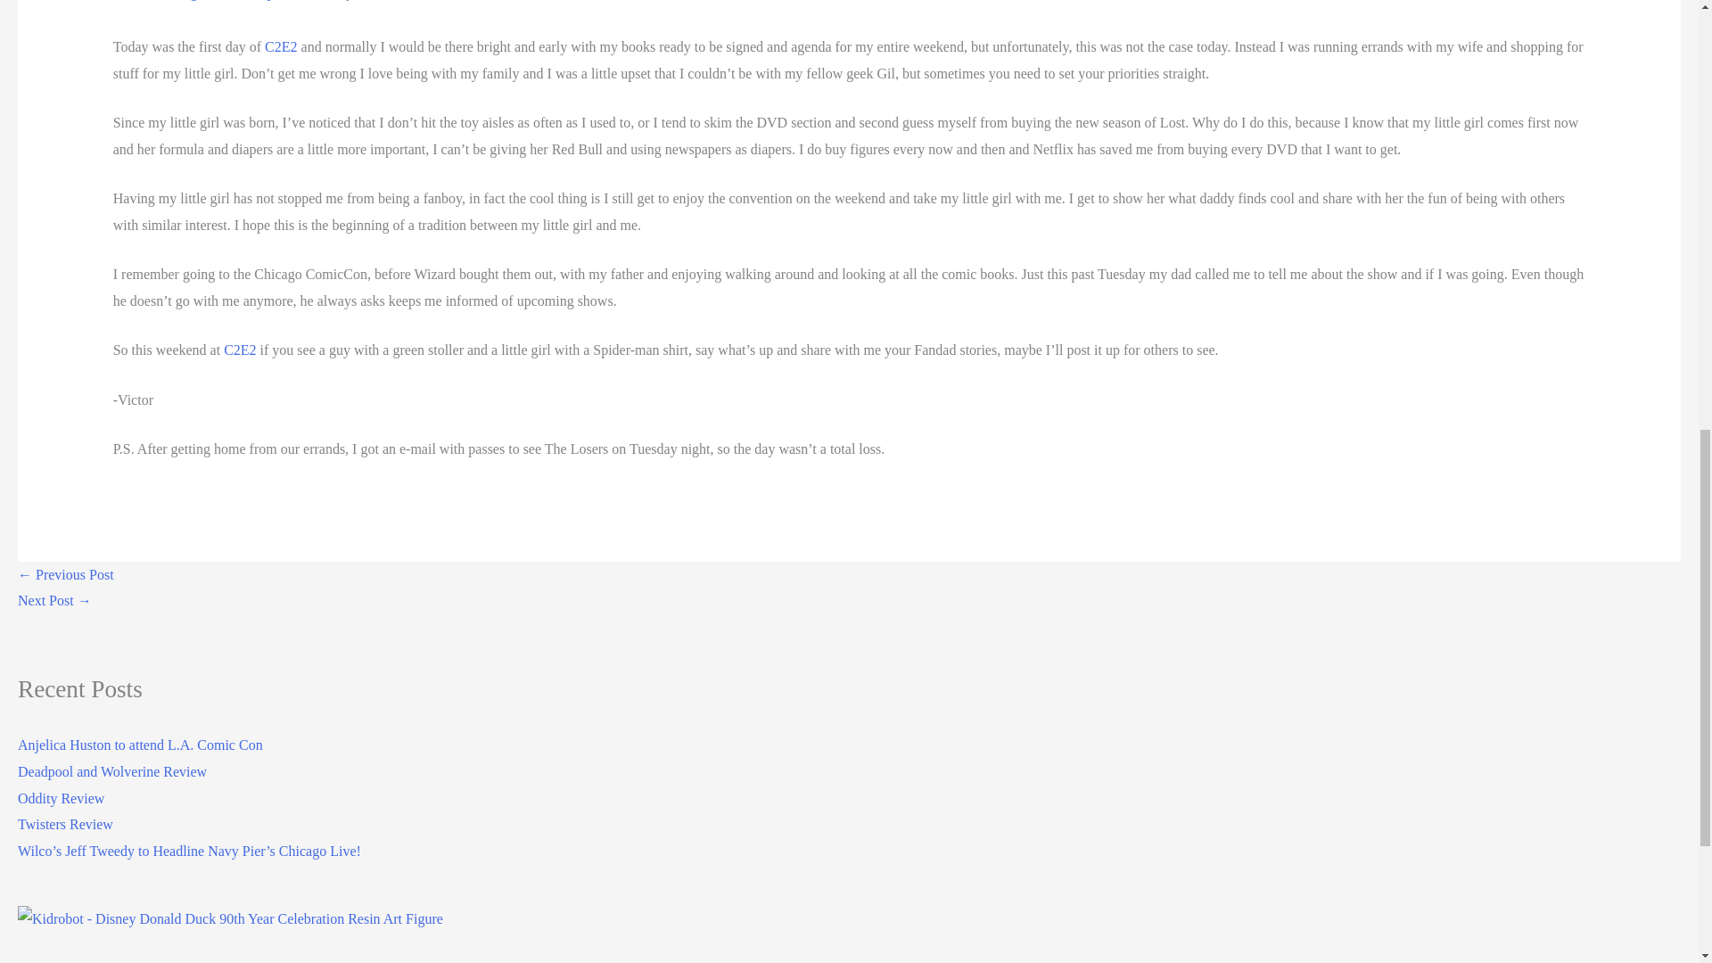  What do you see at coordinates (140, 745) in the screenshot?
I see `Anjelica Huston to attend L.A. Comic Con` at bounding box center [140, 745].